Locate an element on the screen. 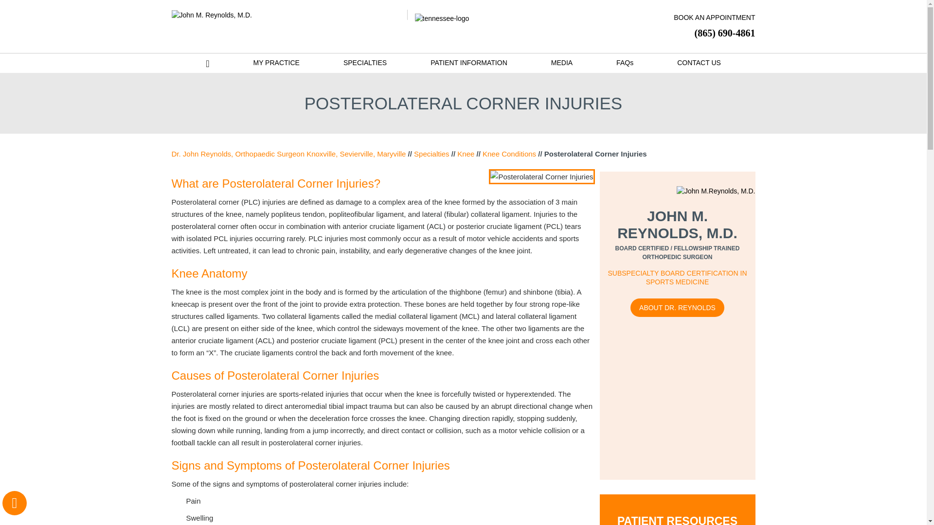 The height and width of the screenshot is (525, 934). BOOK AN APPOINTMENT is located at coordinates (707, 18).